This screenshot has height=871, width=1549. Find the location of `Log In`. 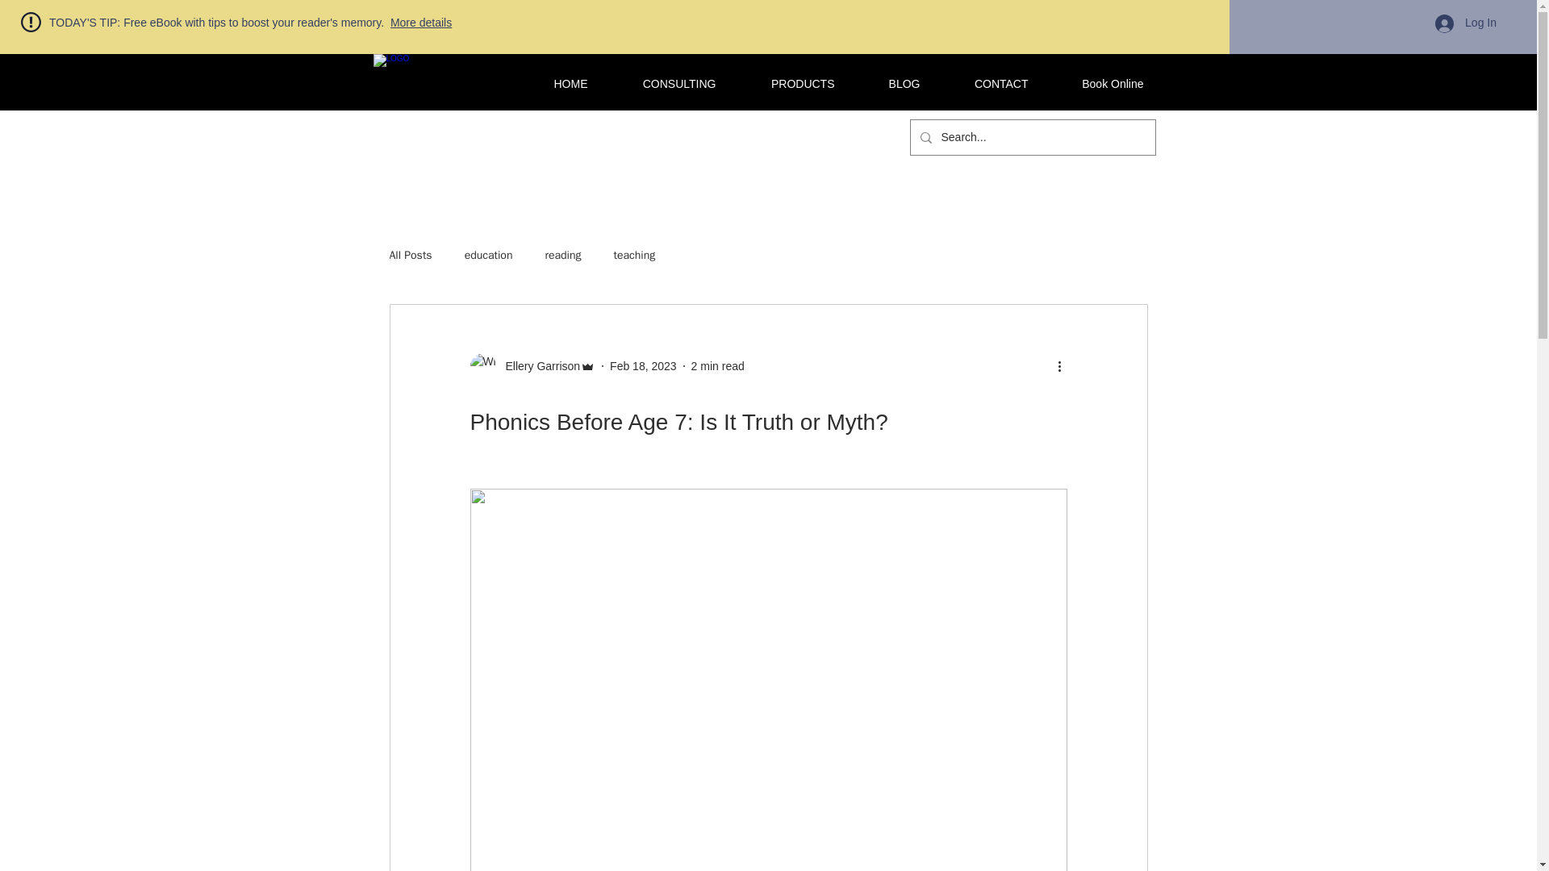

Log In is located at coordinates (1465, 23).